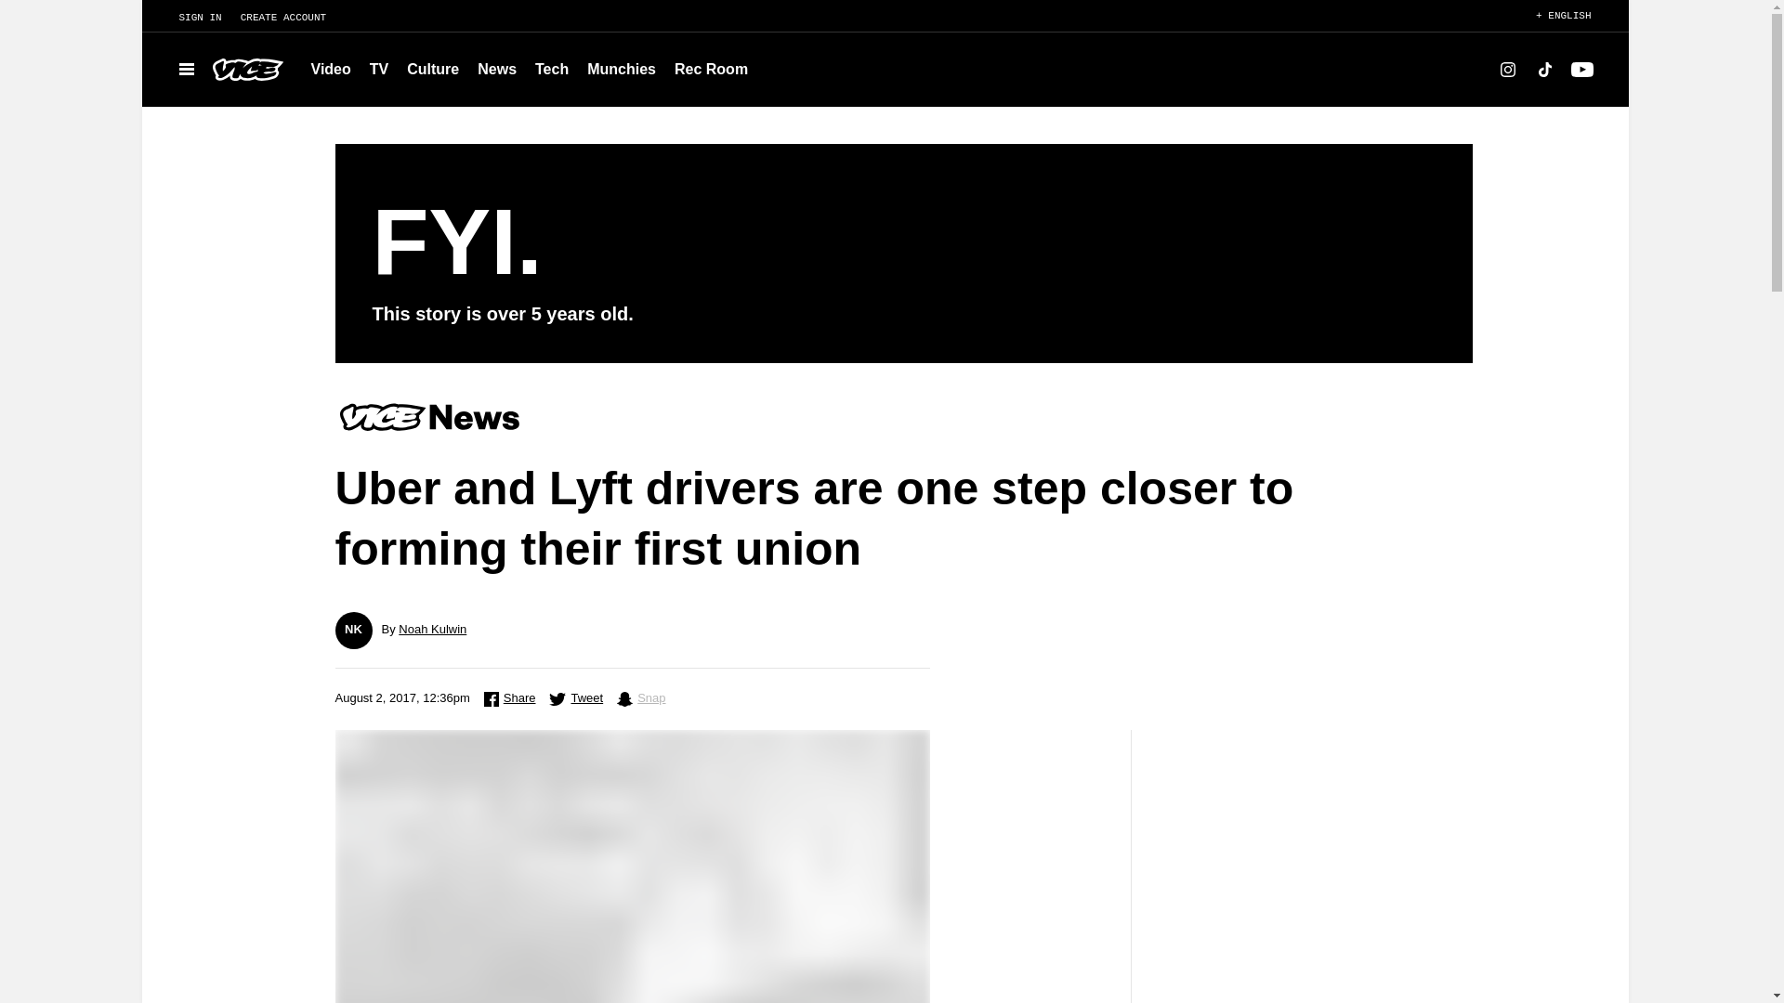 This screenshot has width=1784, height=1003. I want to click on Tech, so click(552, 69).